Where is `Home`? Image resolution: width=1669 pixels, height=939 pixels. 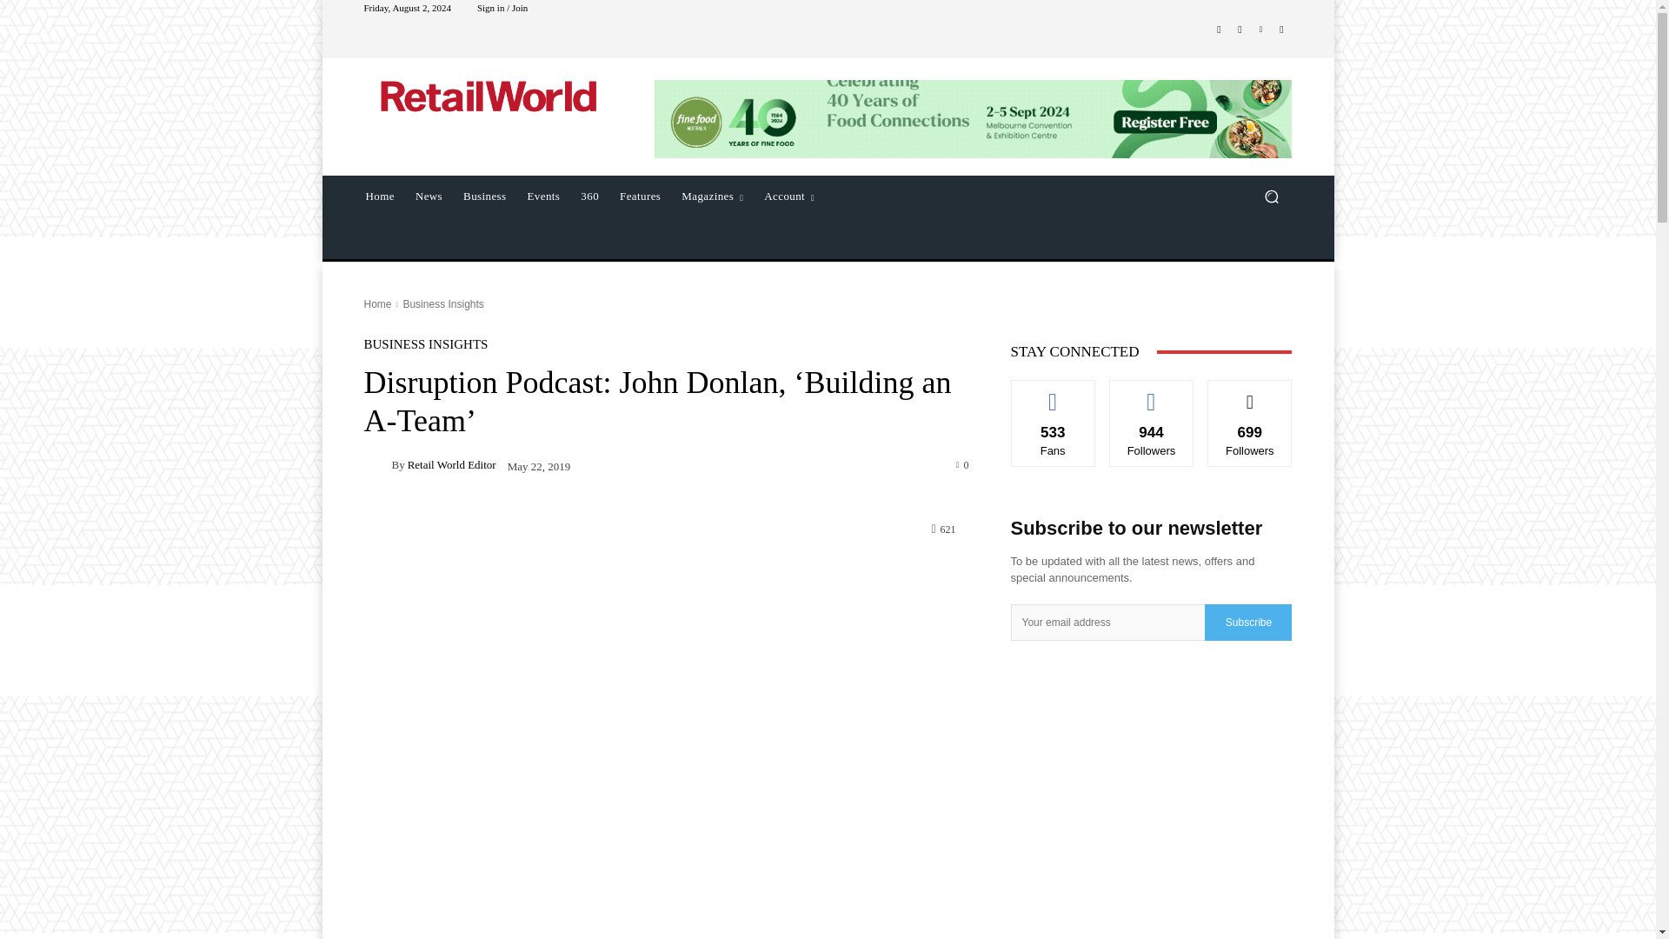
Home is located at coordinates (377, 304).